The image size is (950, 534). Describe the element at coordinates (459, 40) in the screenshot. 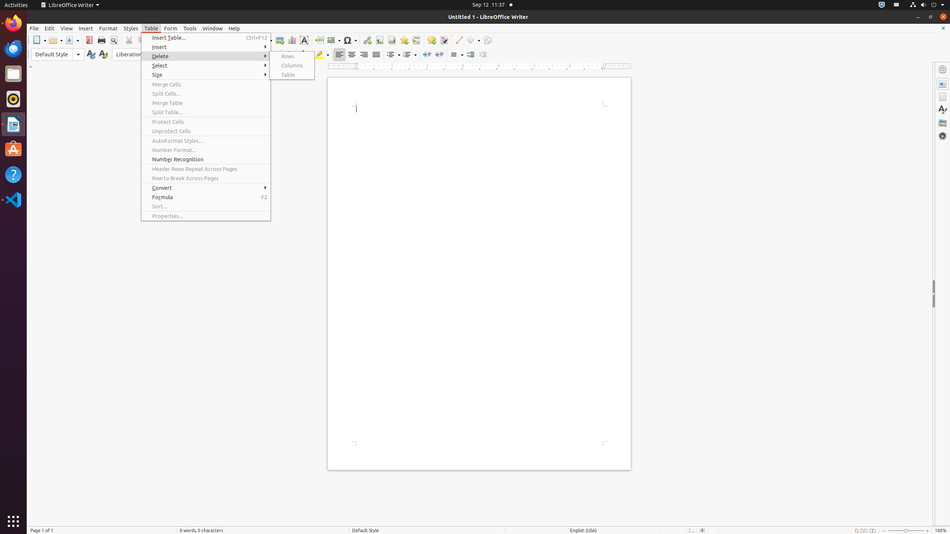

I see `Line` at that location.